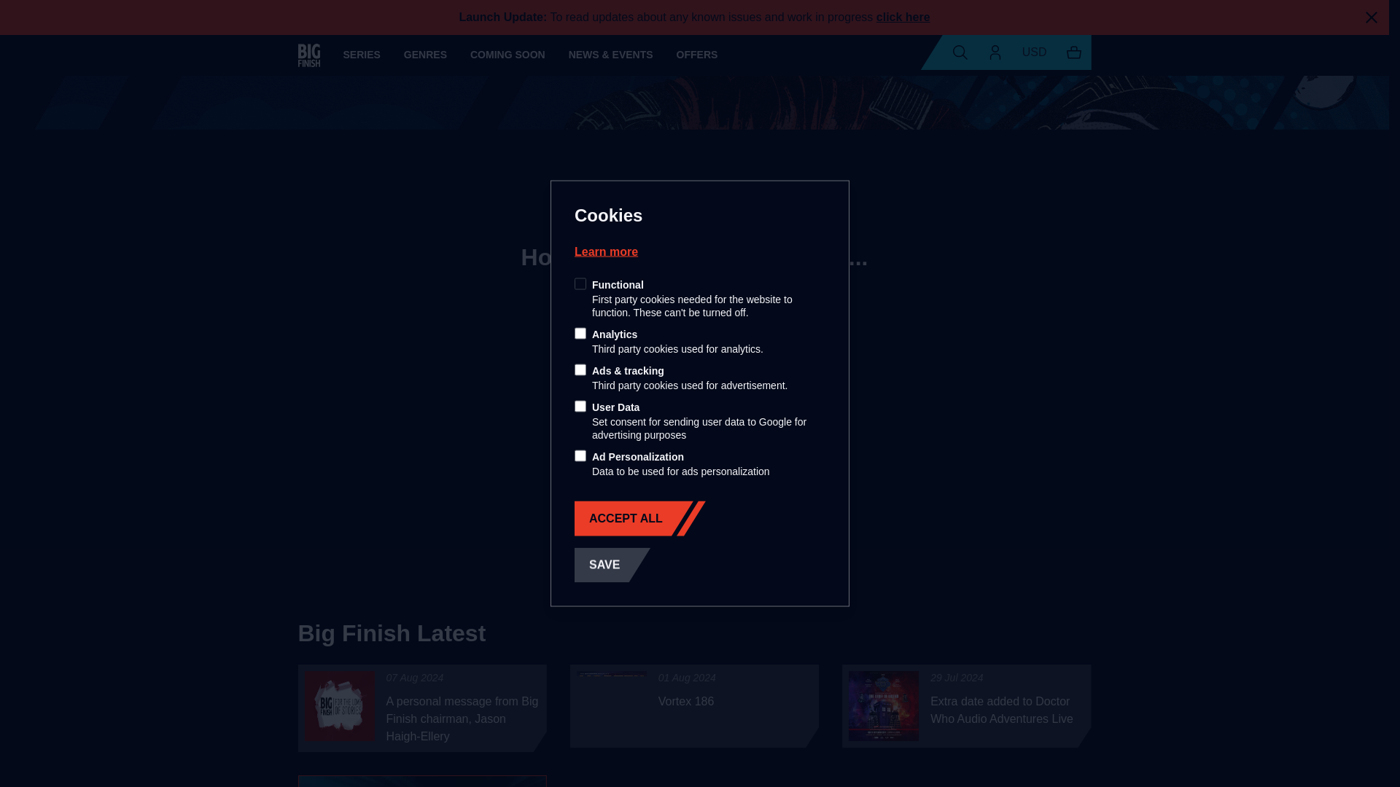  I want to click on on, so click(580, 406).